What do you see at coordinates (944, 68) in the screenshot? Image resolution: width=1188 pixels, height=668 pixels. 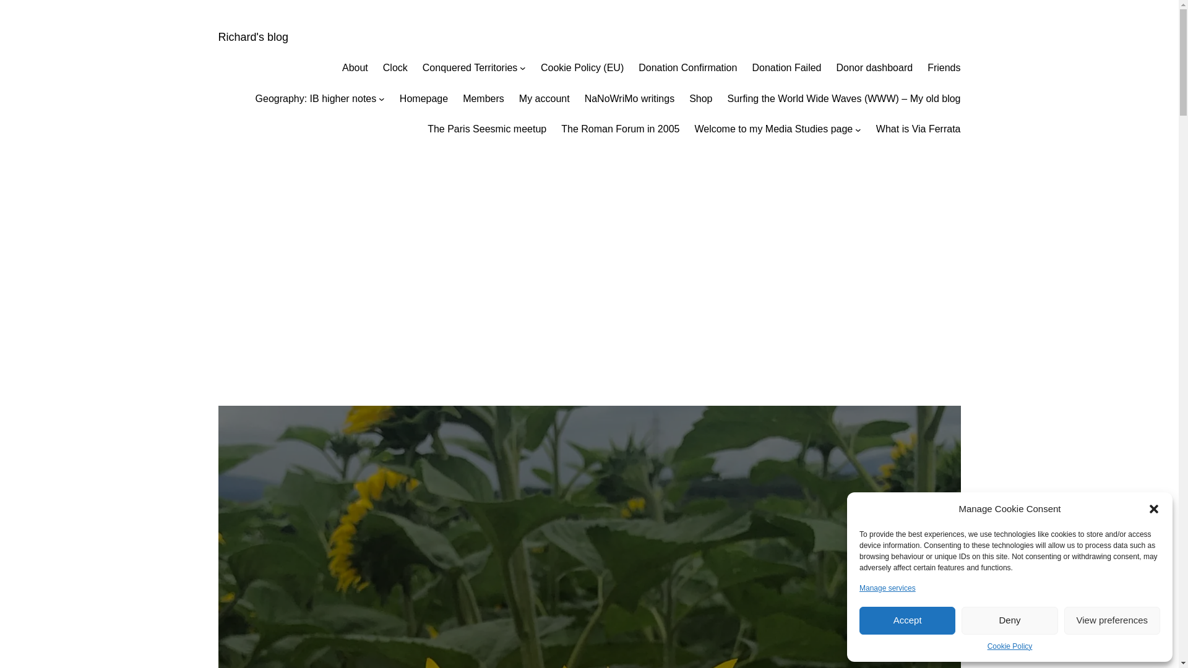 I see `Friends` at bounding box center [944, 68].